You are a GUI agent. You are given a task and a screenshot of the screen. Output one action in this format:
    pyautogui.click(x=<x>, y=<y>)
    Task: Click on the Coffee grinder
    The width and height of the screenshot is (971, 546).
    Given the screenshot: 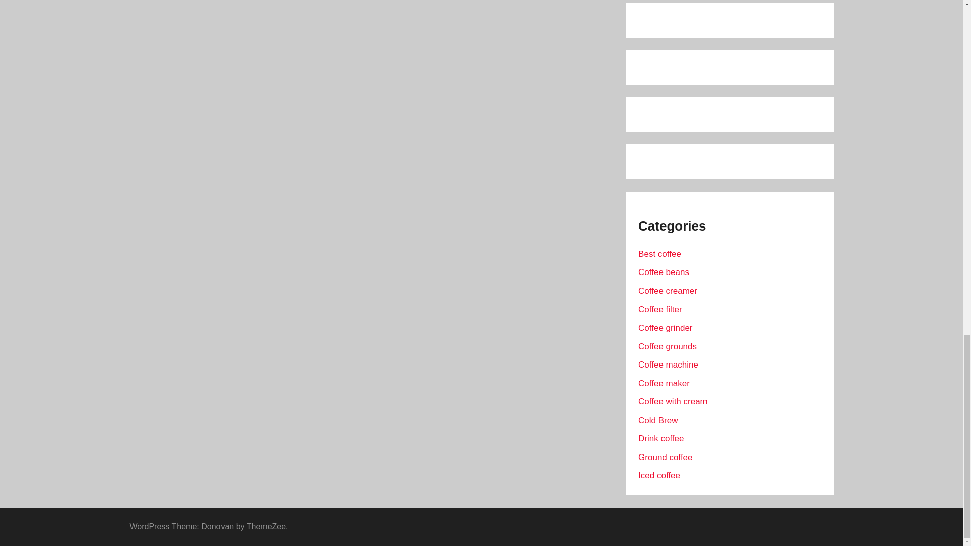 What is the action you would take?
    pyautogui.click(x=665, y=328)
    